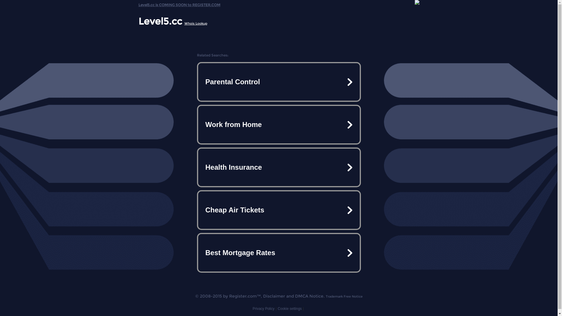  I want to click on Parental Control, so click(279, 82).